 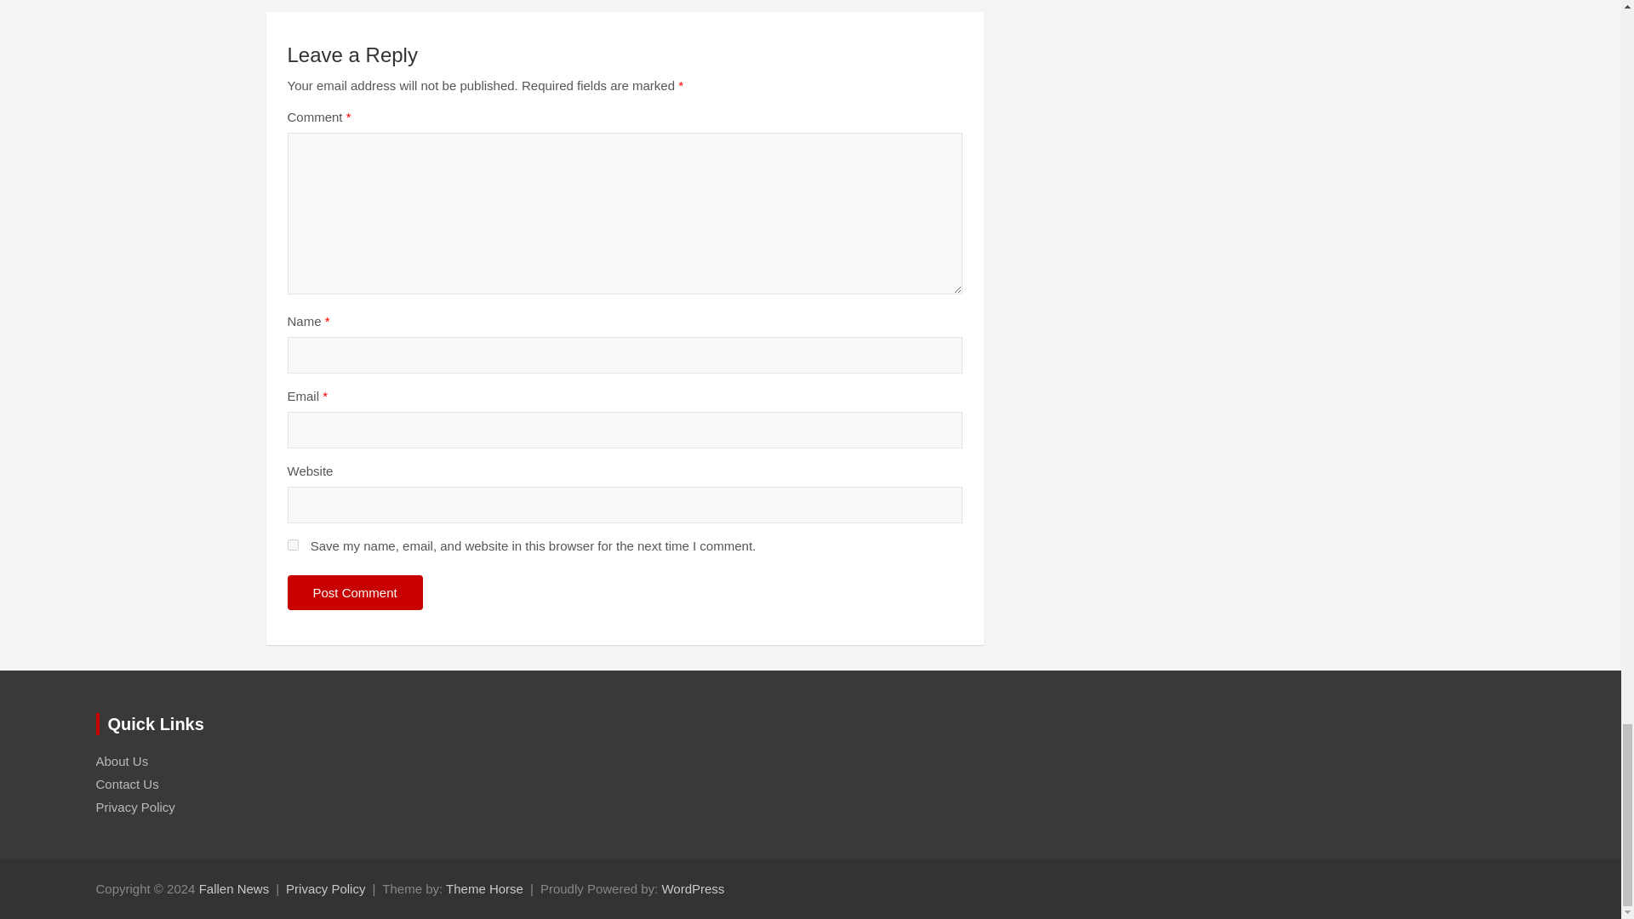 What do you see at coordinates (355, 592) in the screenshot?
I see `Post Comment` at bounding box center [355, 592].